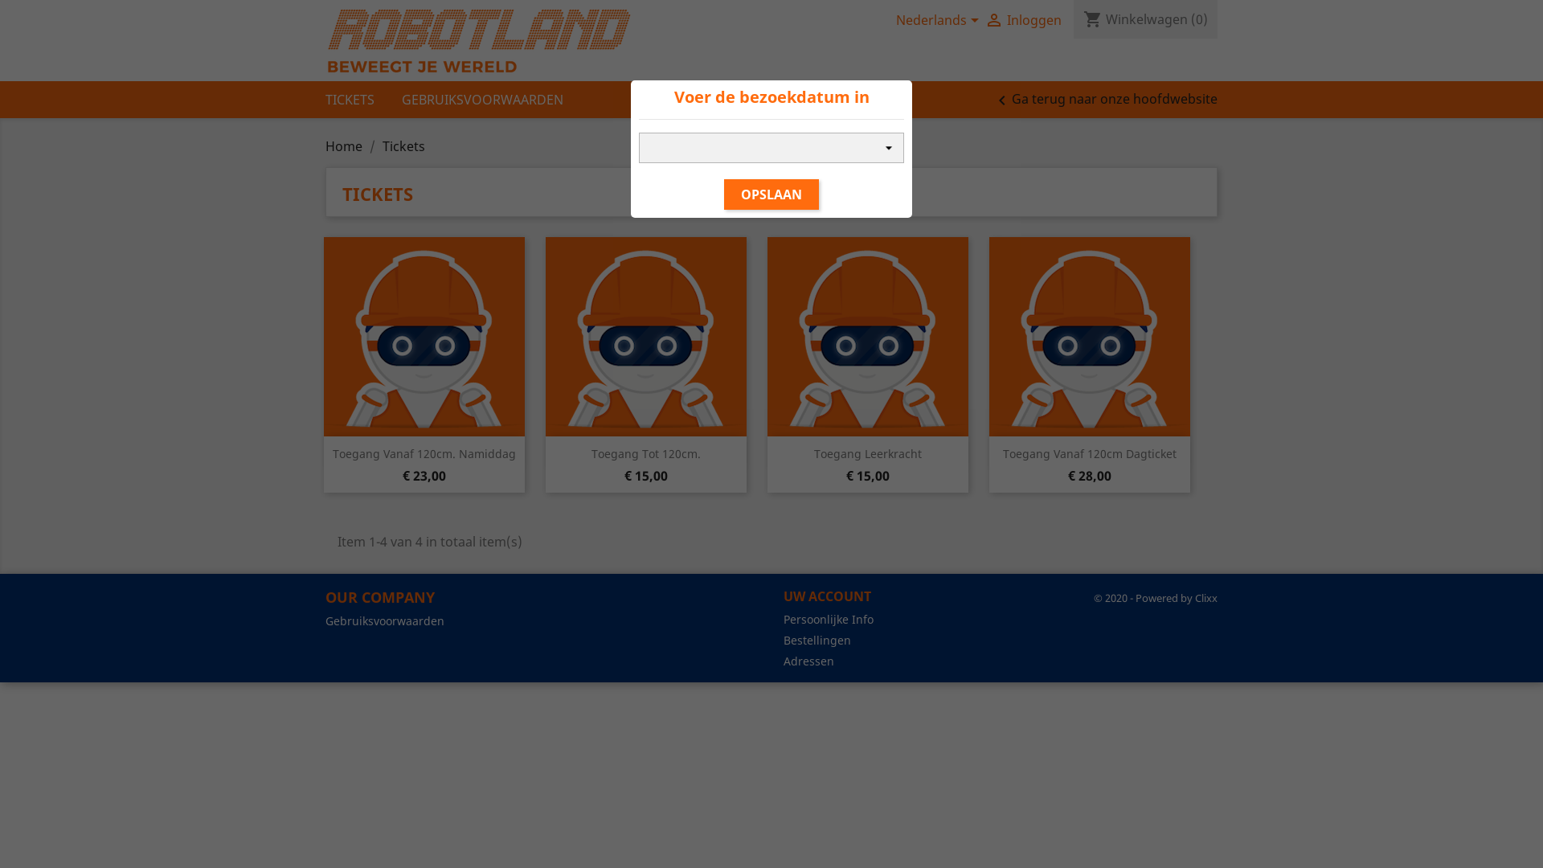 This screenshot has width=1543, height=868. Describe the element at coordinates (1090, 453) in the screenshot. I see `Toegang Vanaf 120cm Dagticket` at that location.